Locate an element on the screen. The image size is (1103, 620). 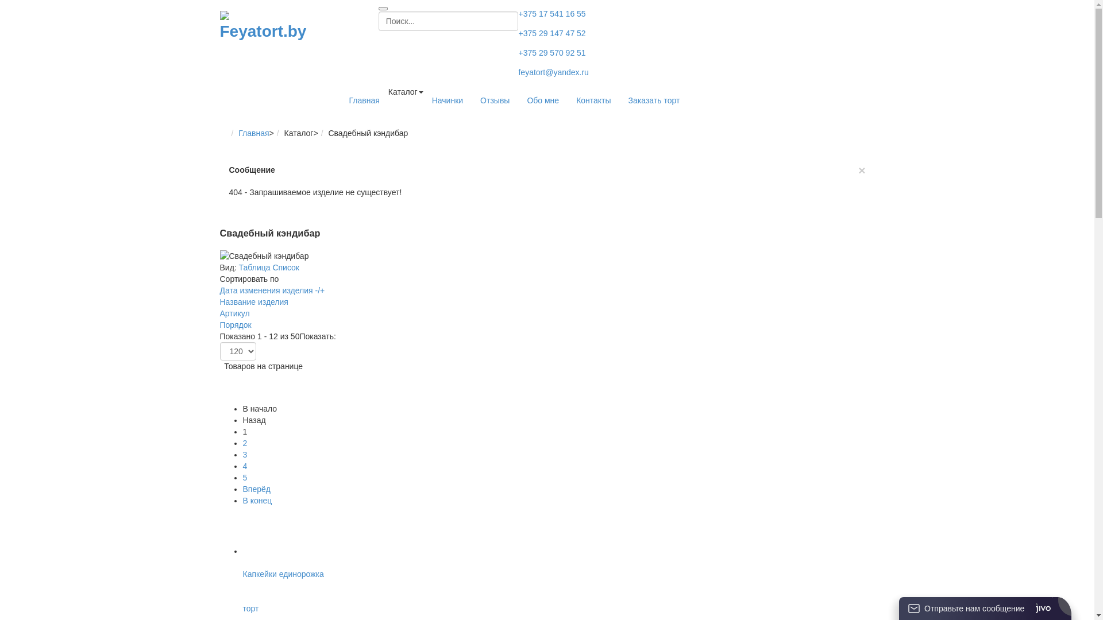
5 is located at coordinates (245, 478).